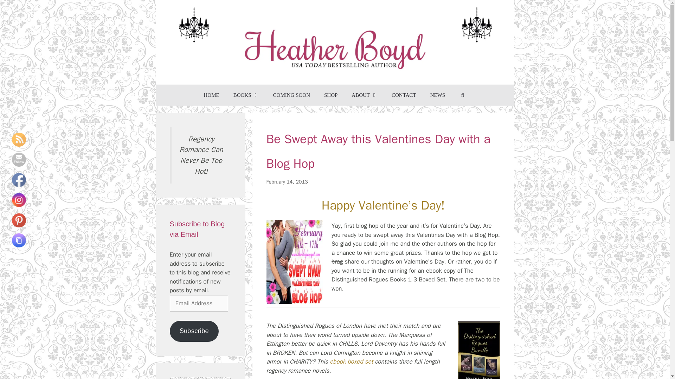  I want to click on Instagram, so click(19, 200).